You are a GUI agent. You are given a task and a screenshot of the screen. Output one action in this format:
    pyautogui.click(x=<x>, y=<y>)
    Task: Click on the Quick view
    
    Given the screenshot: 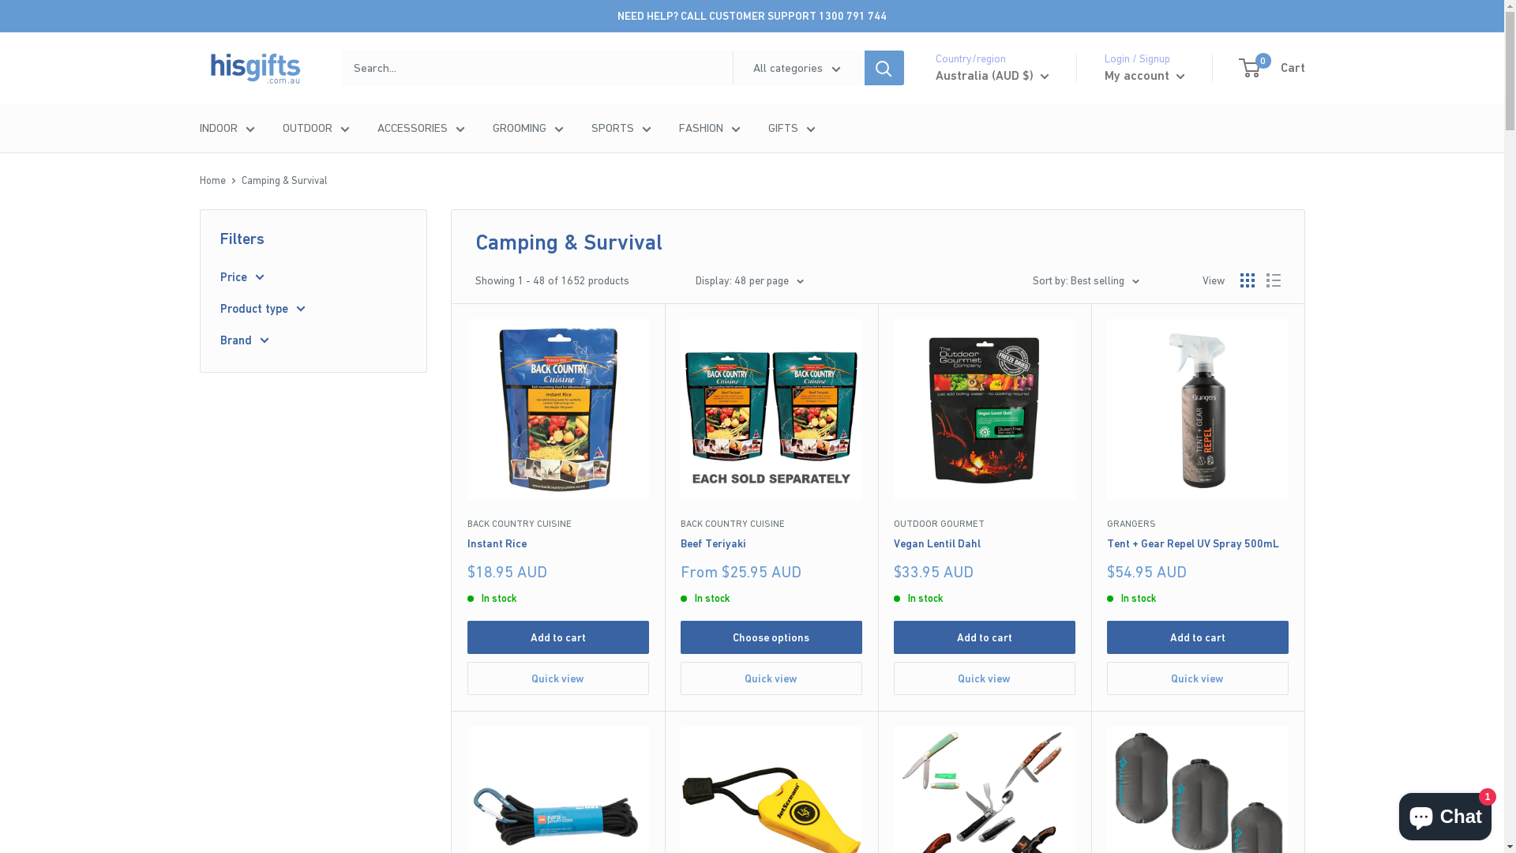 What is the action you would take?
    pyautogui.click(x=558, y=678)
    